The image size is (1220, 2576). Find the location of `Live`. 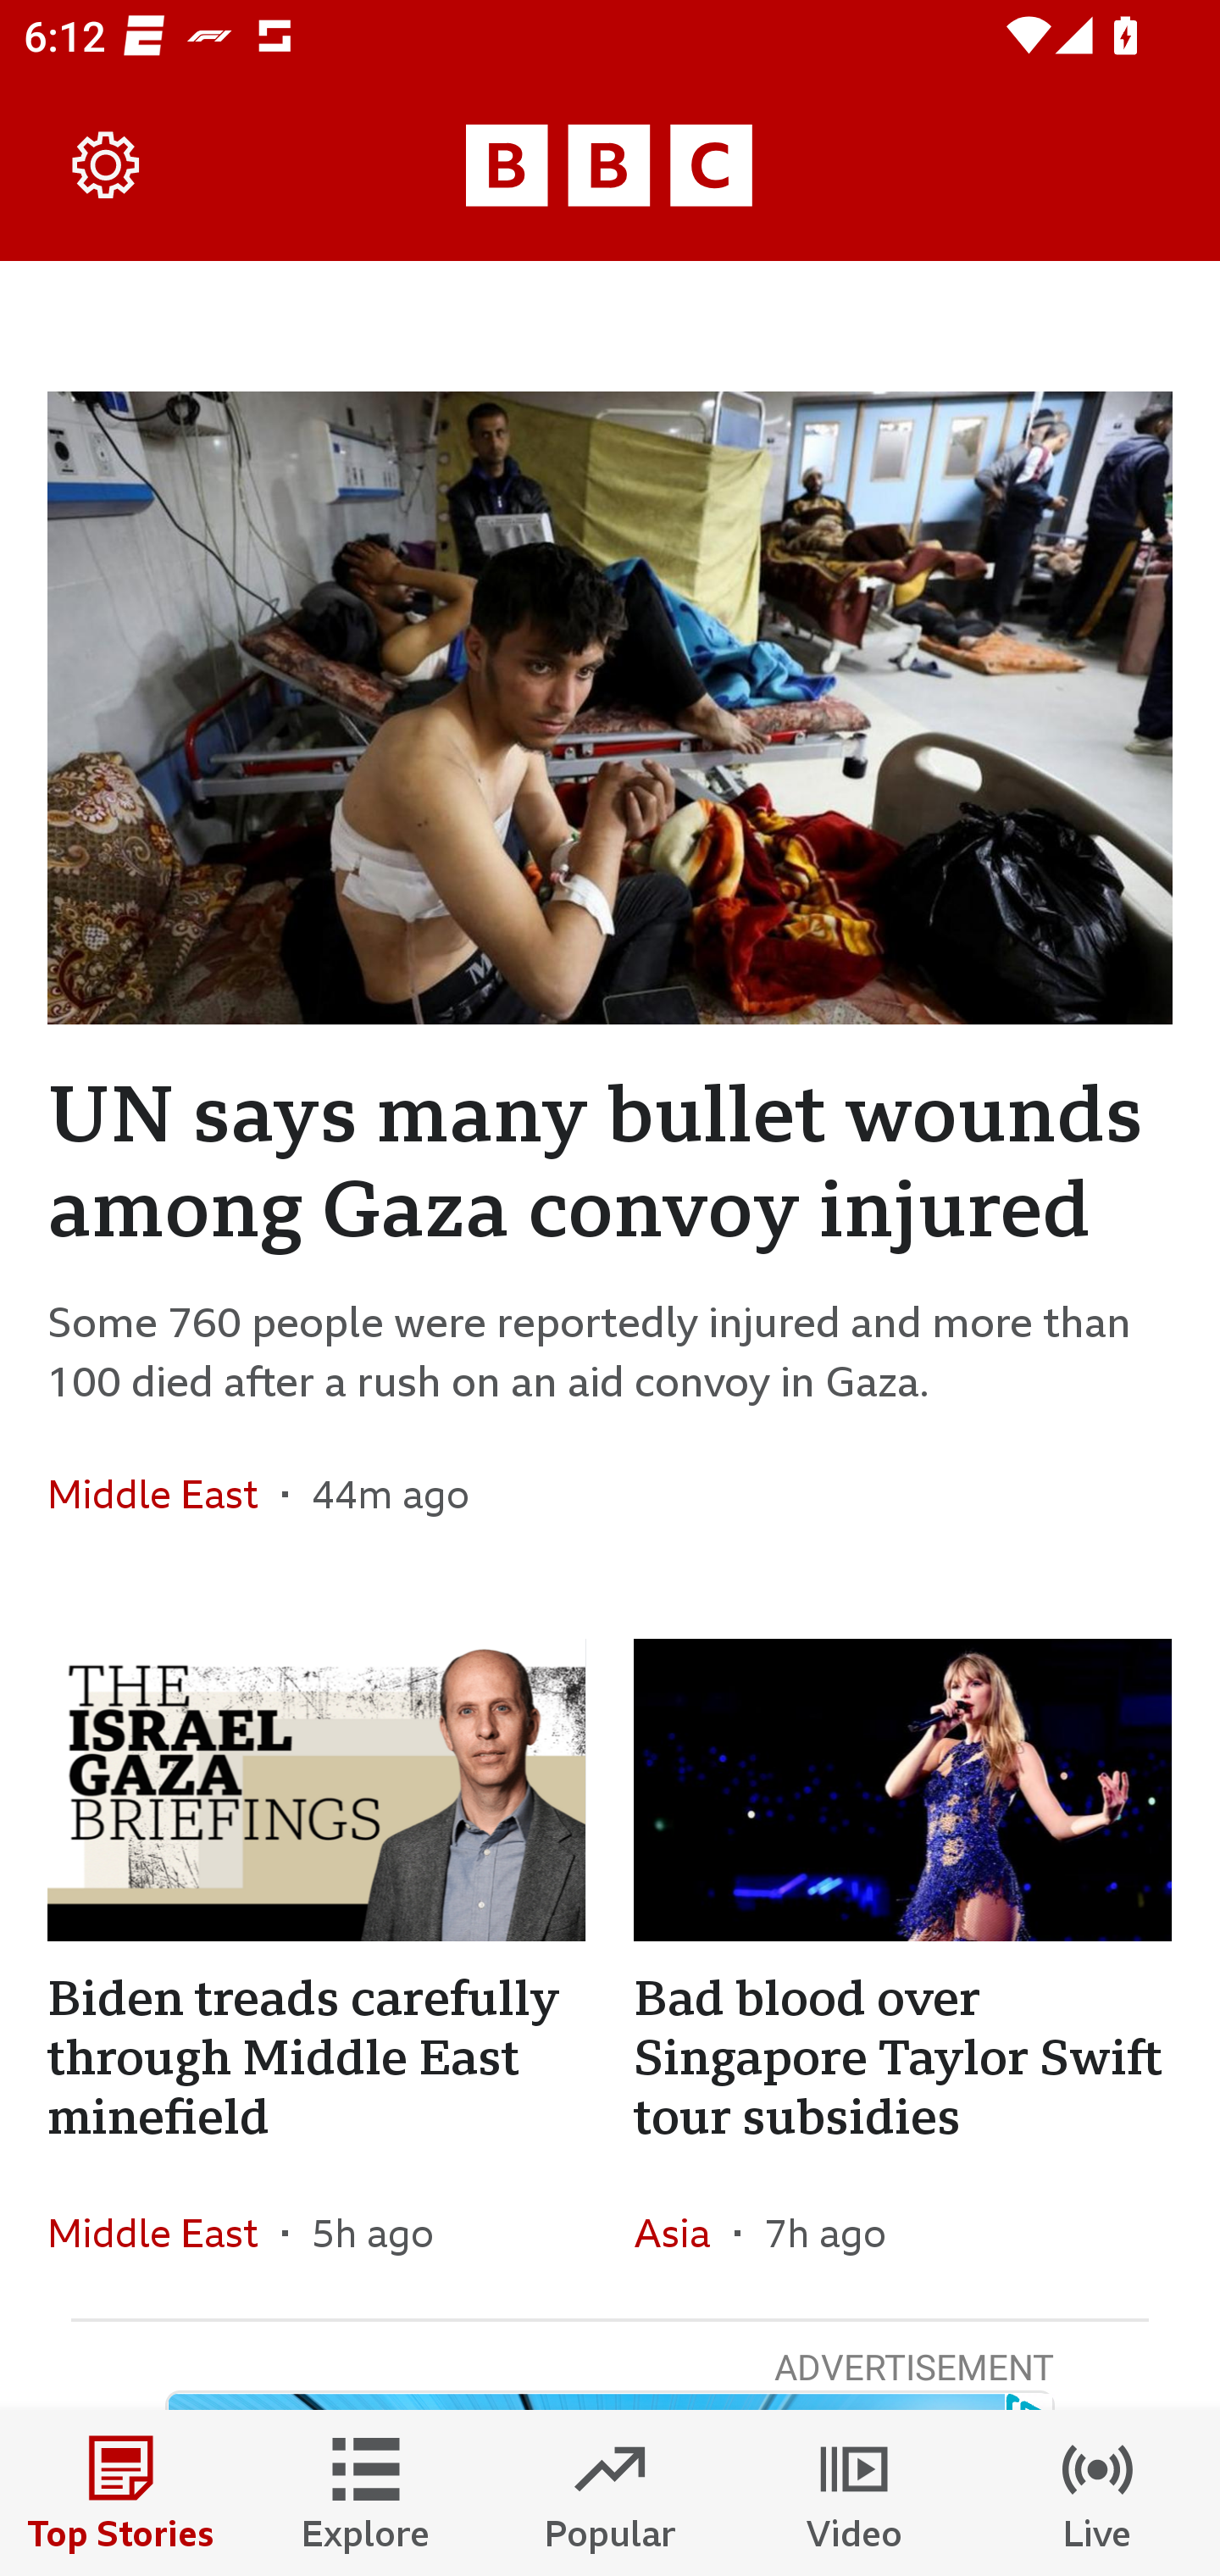

Live is located at coordinates (1098, 2493).